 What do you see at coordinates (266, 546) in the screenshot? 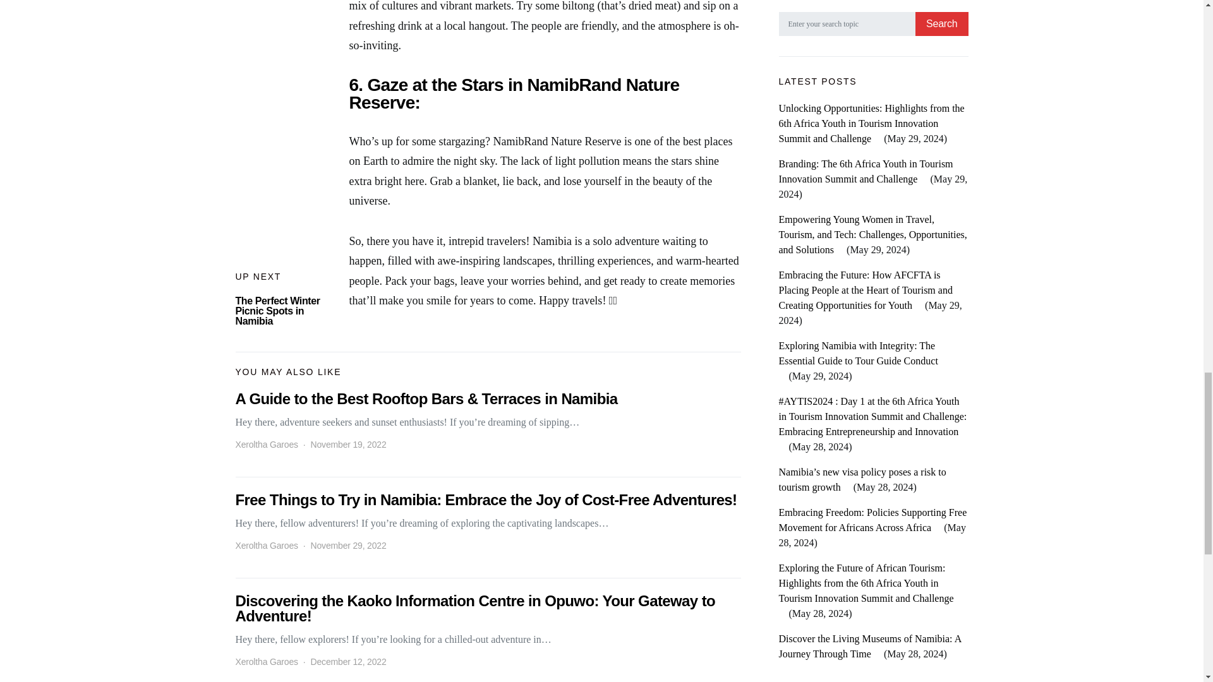
I see `View all posts by Xeroltha Garoes` at bounding box center [266, 546].